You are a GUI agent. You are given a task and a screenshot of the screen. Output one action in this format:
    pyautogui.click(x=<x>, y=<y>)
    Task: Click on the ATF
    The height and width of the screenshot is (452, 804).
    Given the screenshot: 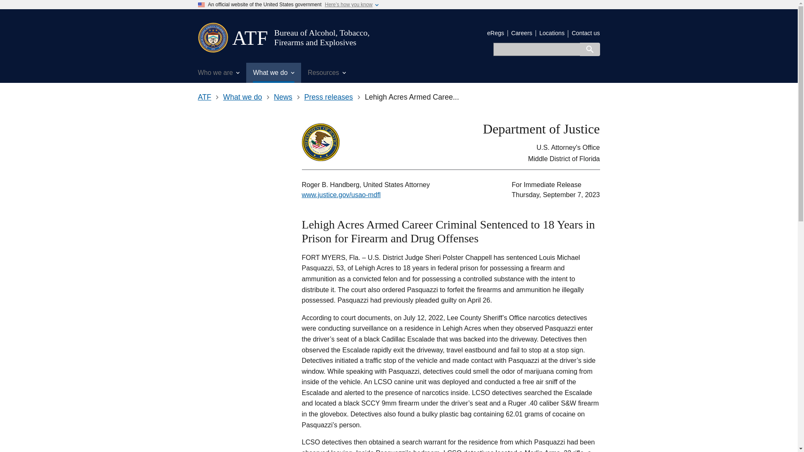 What is the action you would take?
    pyautogui.click(x=204, y=97)
    